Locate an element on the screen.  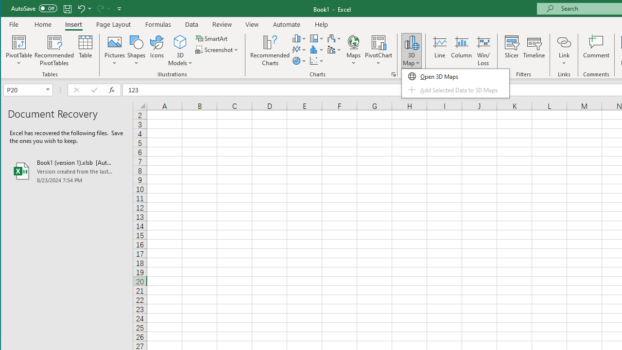
Column is located at coordinates (462, 51).